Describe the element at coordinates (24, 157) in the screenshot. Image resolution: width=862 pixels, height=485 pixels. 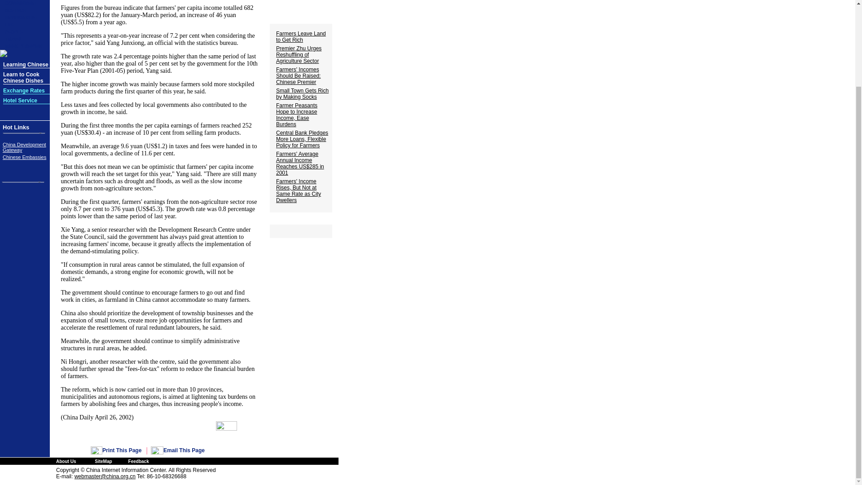
I see `Chinese Embassies` at that location.